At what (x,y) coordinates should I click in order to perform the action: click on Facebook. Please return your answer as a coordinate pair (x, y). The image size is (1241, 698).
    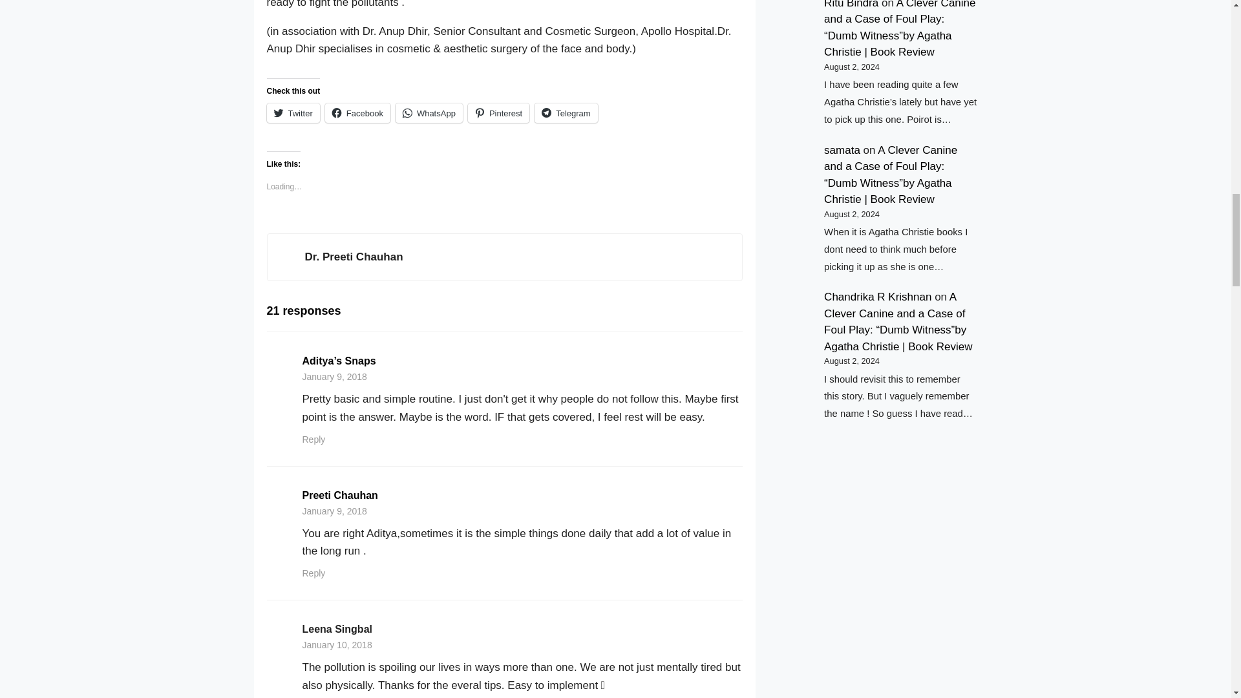
    Looking at the image, I should click on (358, 112).